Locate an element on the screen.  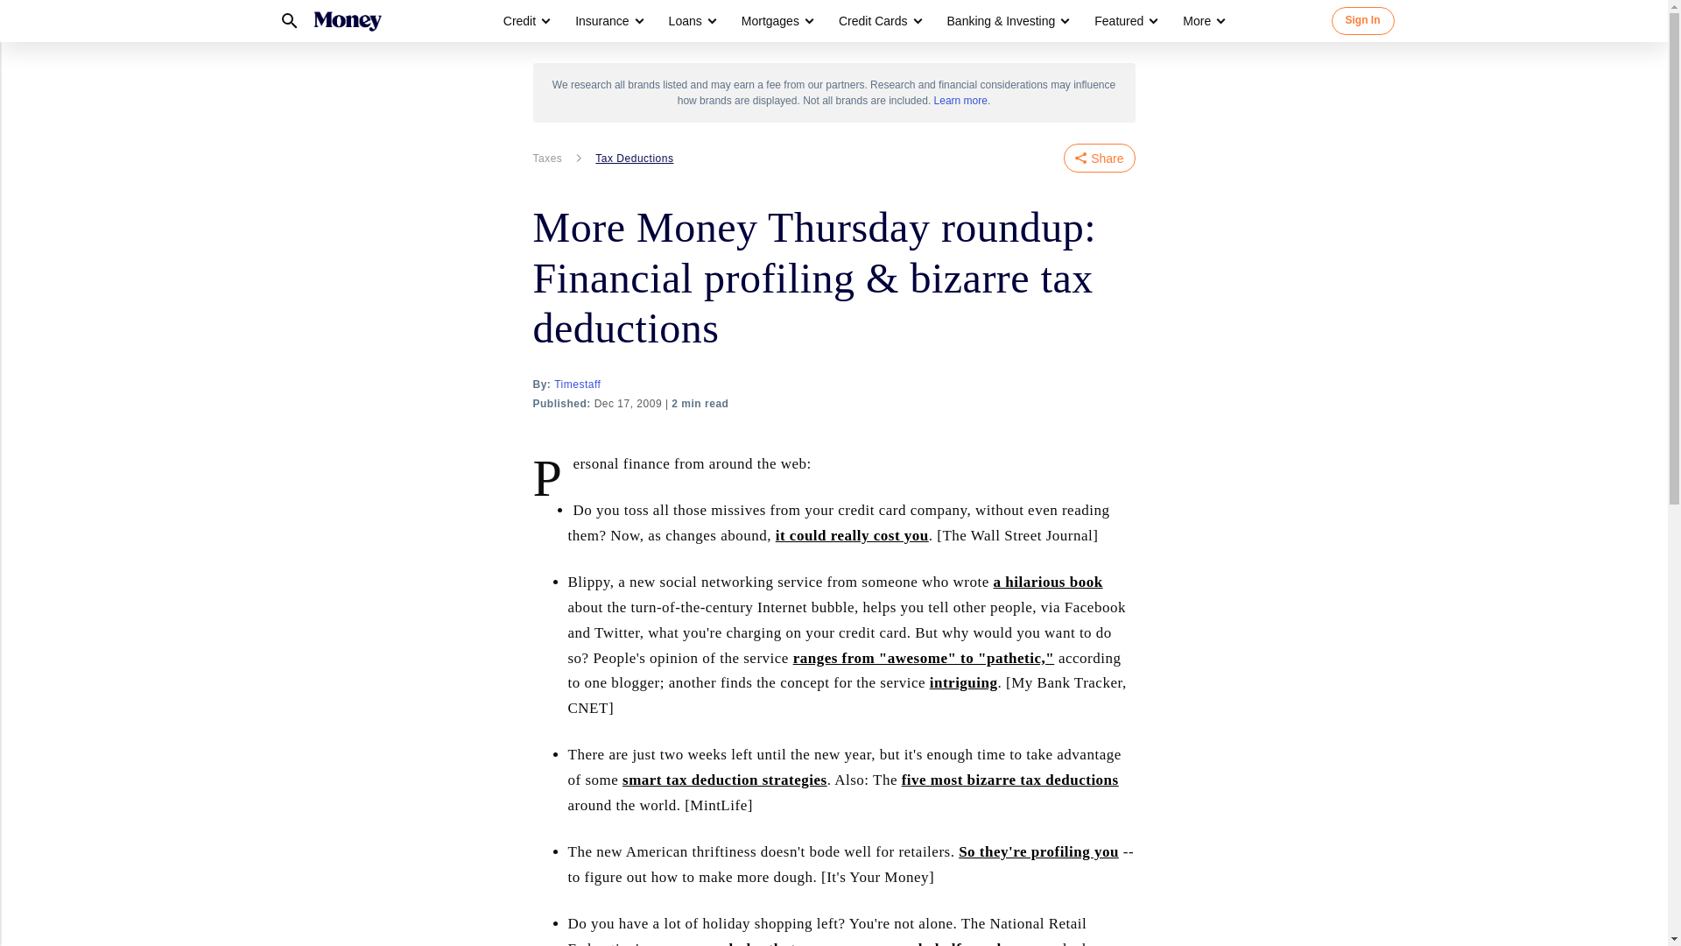
Loans is located at coordinates (686, 21).